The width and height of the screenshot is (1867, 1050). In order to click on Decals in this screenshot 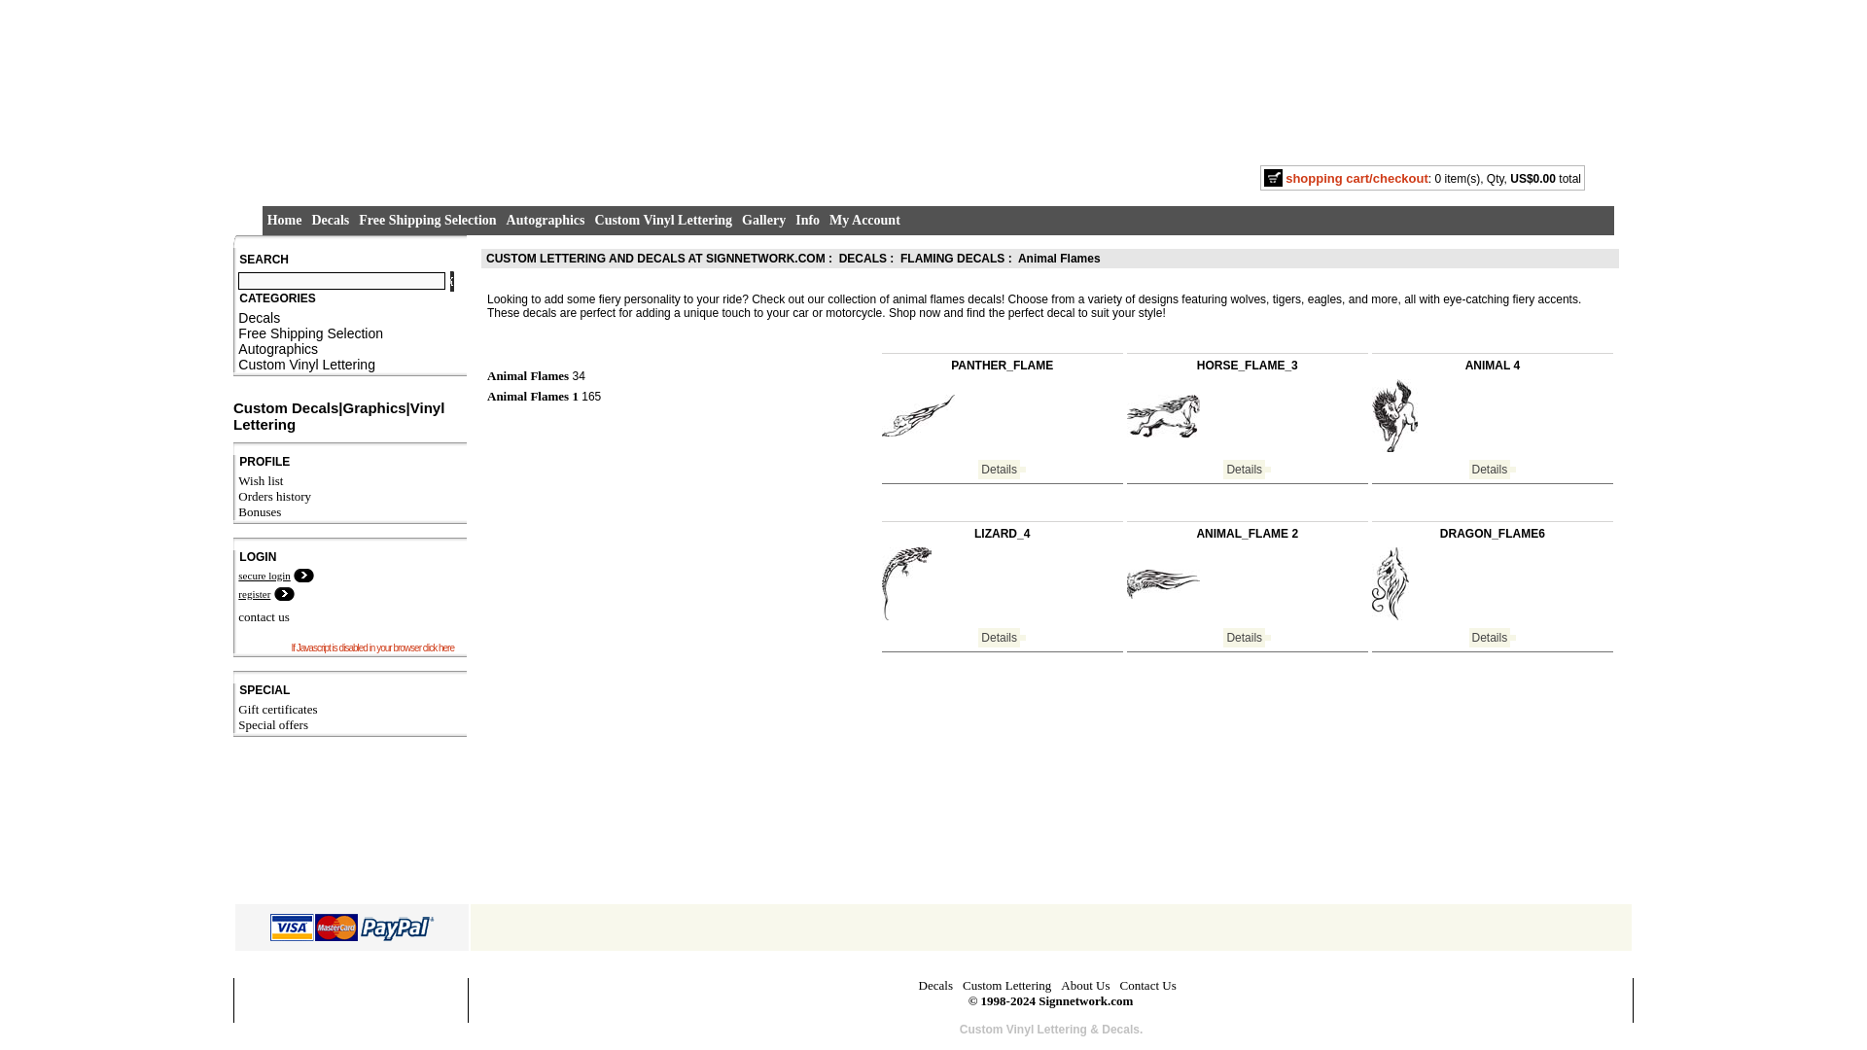, I will do `click(331, 221)`.